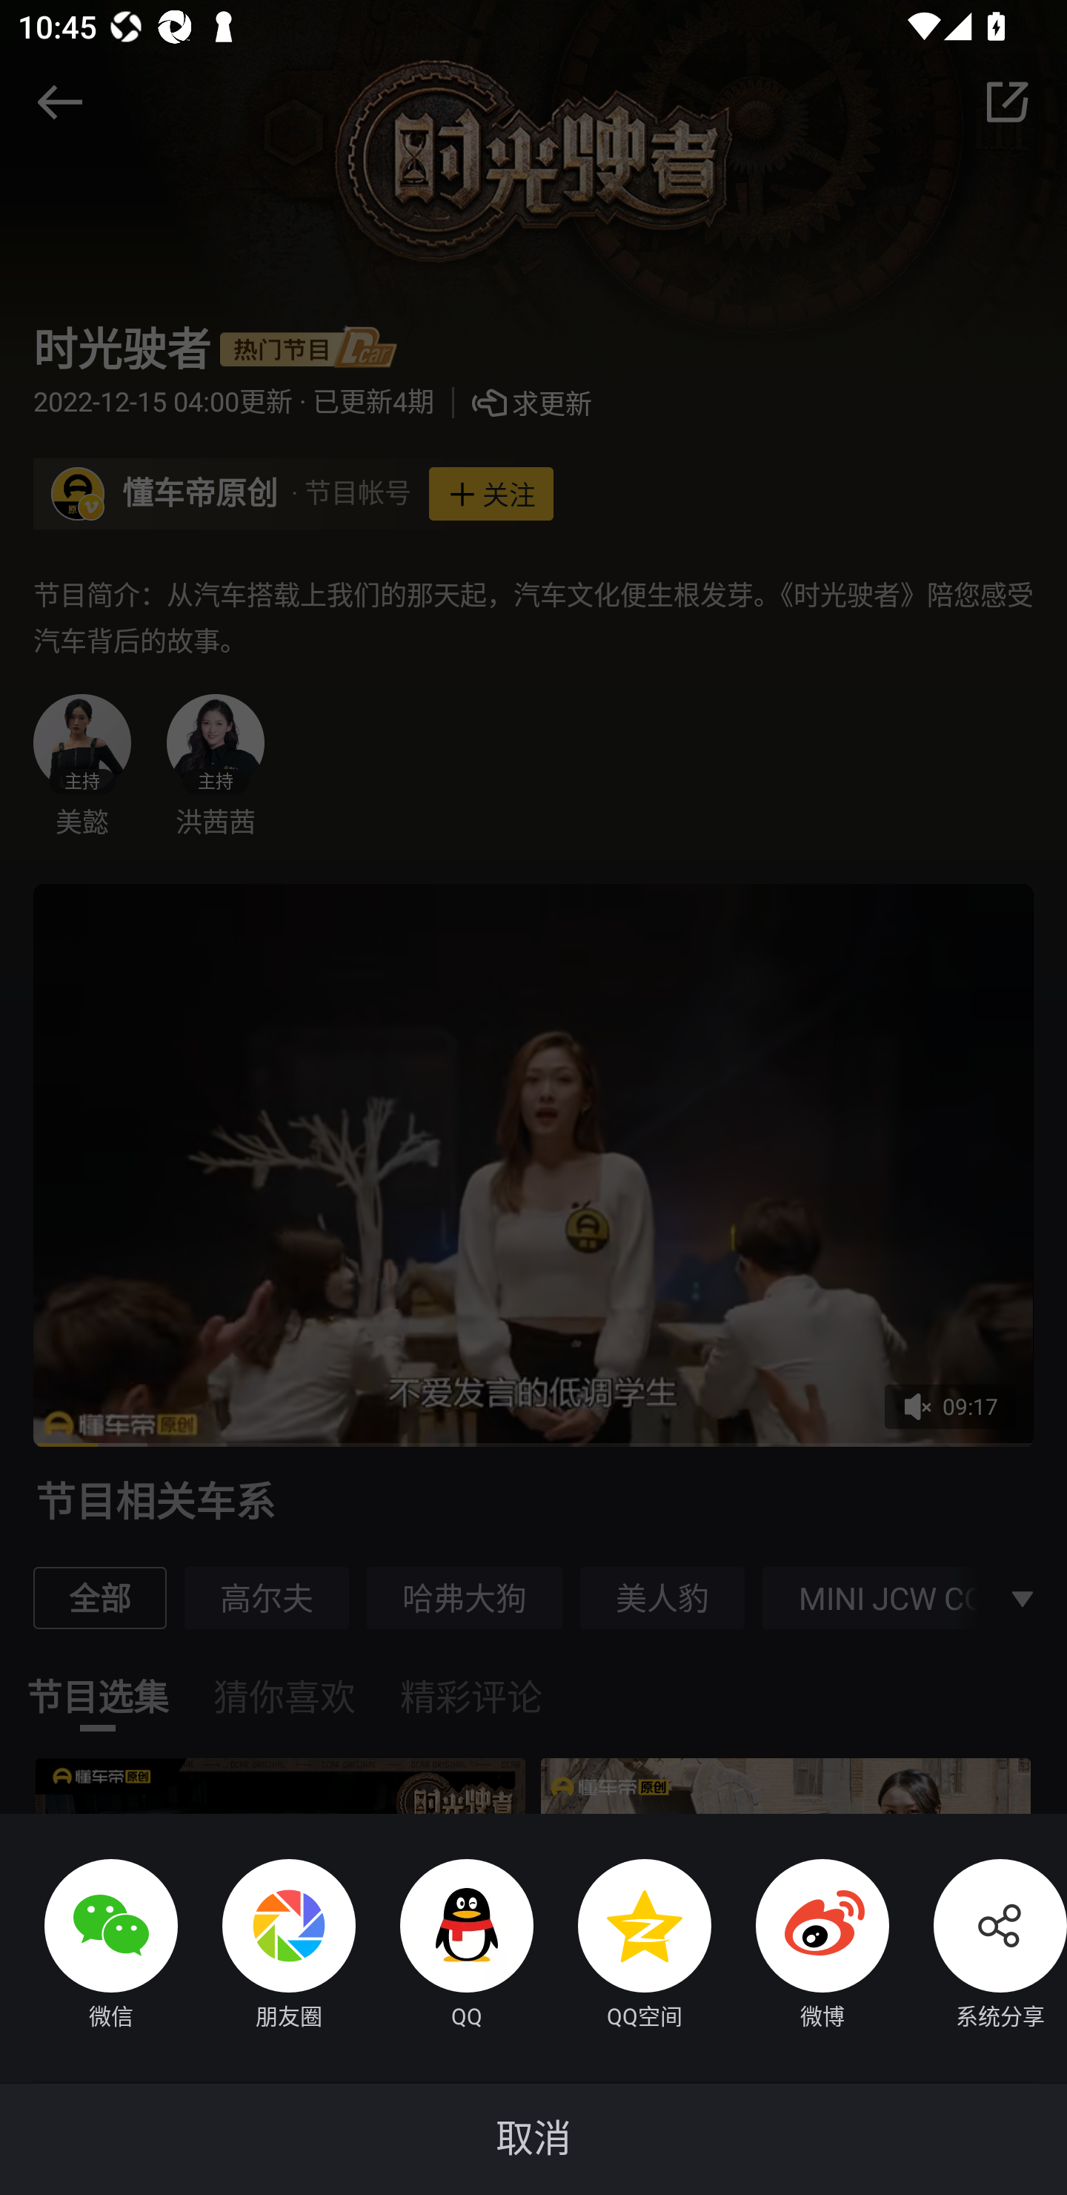 The height and width of the screenshot is (2195, 1067). What do you see at coordinates (89, 1947) in the screenshot?
I see `微信` at bounding box center [89, 1947].